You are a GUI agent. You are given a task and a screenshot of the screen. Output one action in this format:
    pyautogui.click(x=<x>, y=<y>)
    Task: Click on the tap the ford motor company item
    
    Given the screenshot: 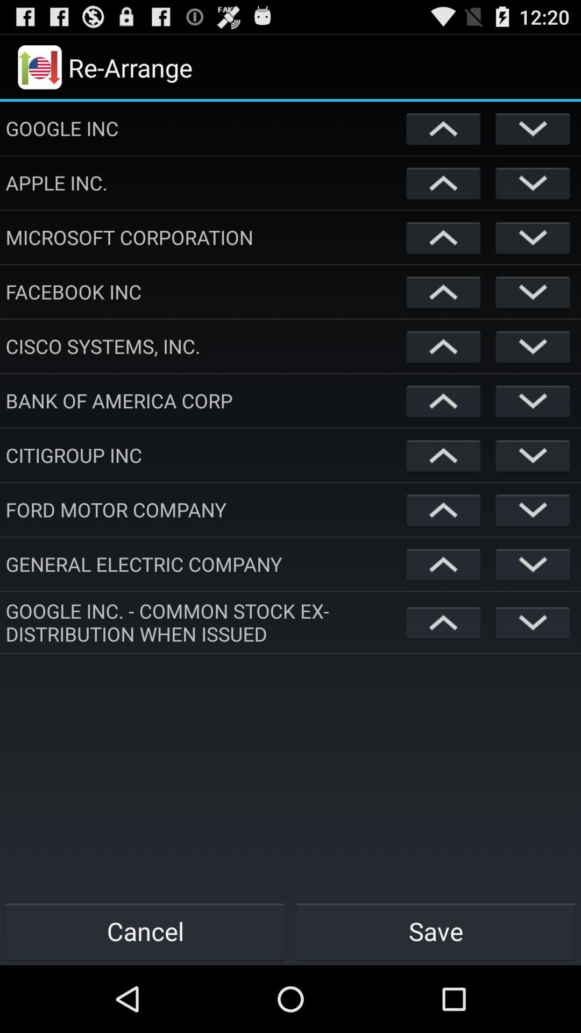 What is the action you would take?
    pyautogui.click(x=203, y=510)
    